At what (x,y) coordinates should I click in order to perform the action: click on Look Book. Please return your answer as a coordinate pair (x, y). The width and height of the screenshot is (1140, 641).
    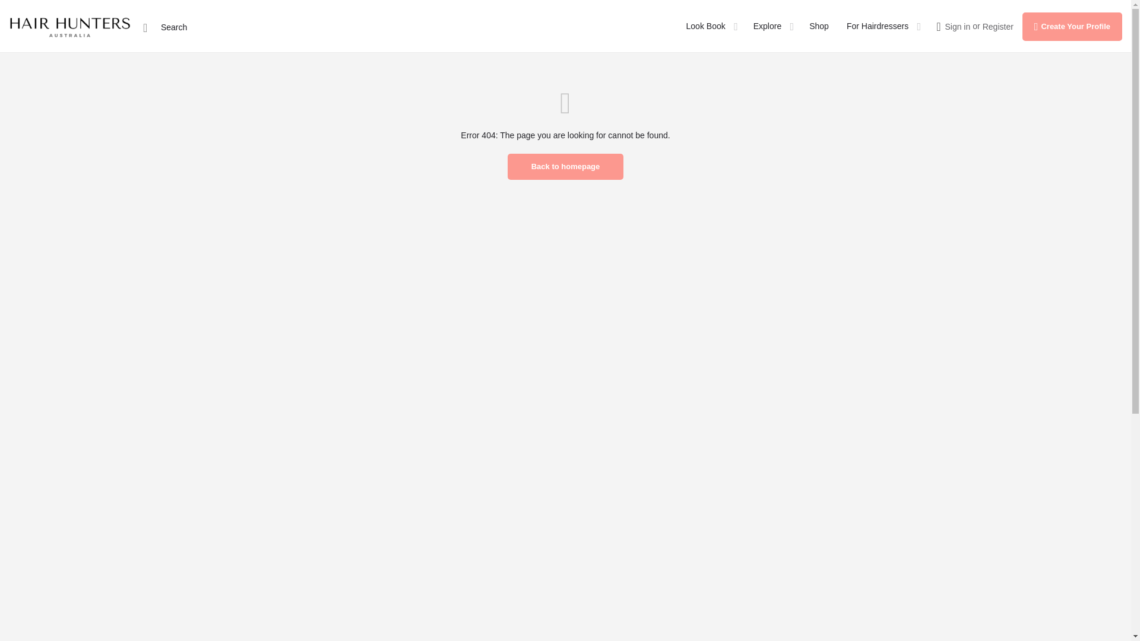
    Looking at the image, I should click on (705, 26).